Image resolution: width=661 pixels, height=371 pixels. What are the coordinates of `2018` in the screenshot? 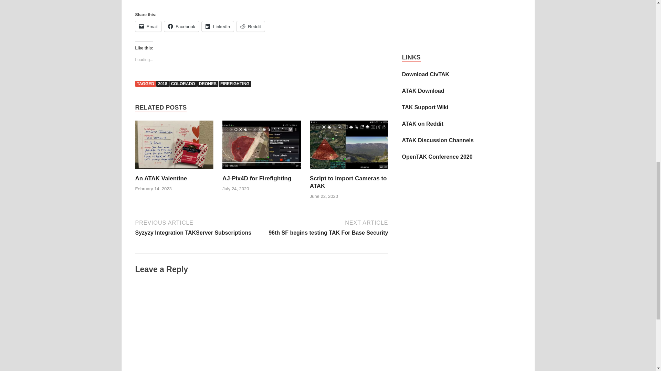 It's located at (162, 84).